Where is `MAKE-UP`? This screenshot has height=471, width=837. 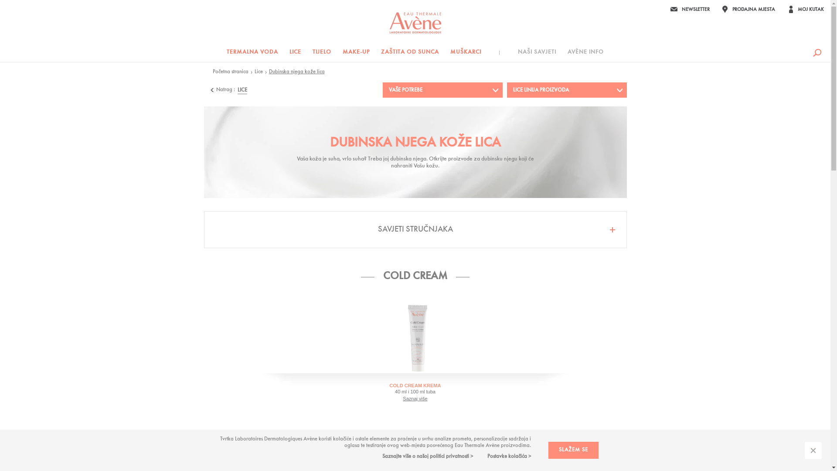
MAKE-UP is located at coordinates (356, 53).